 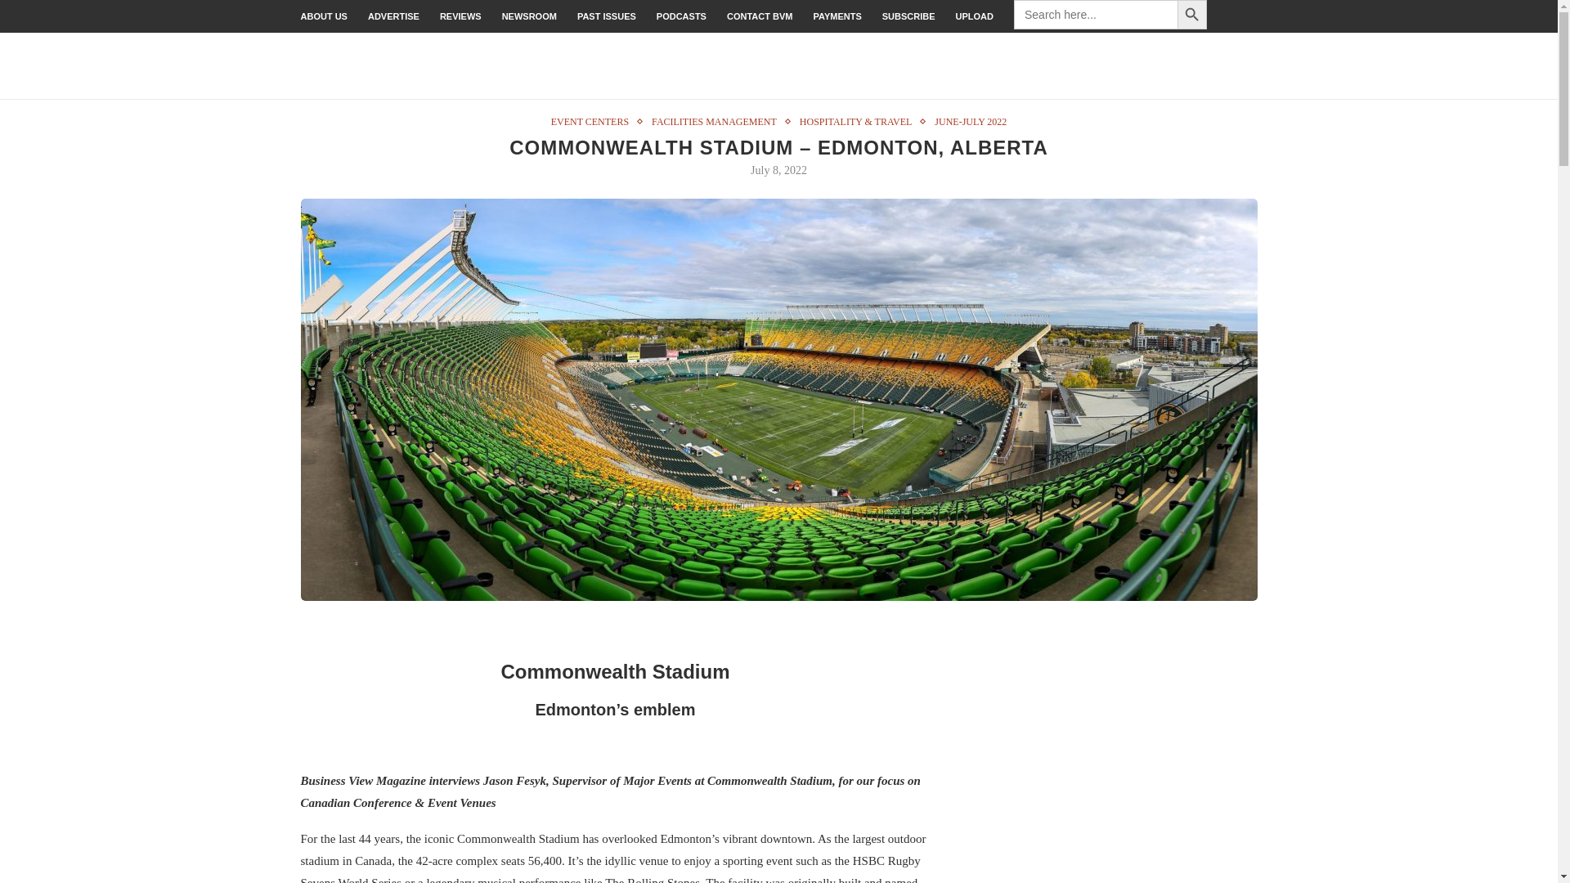 I want to click on PAST ISSUES, so click(x=607, y=16).